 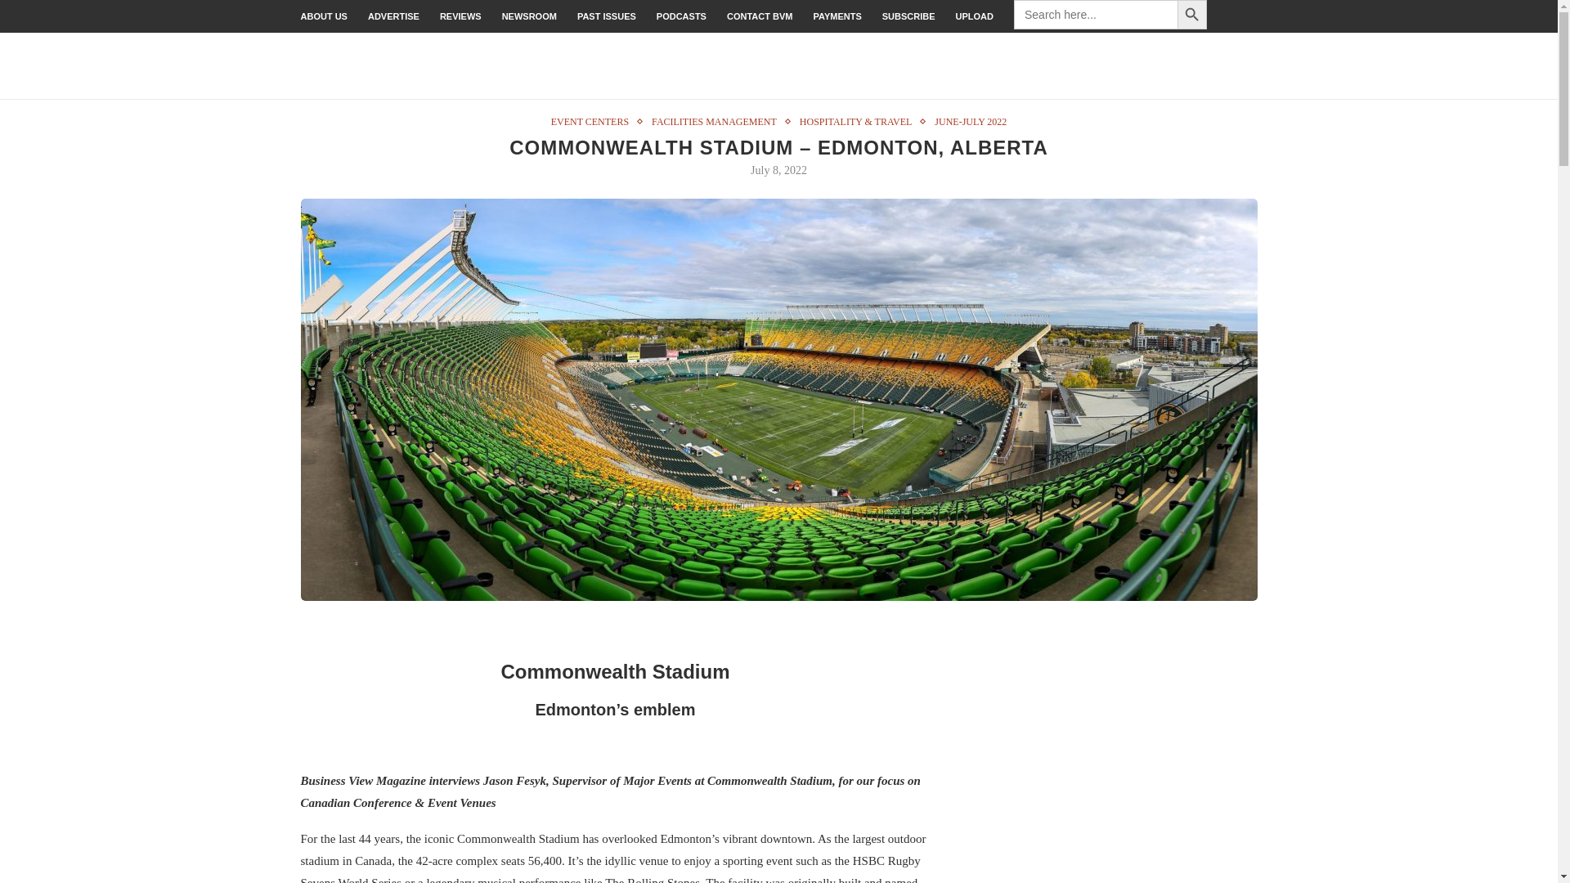 I want to click on PAST ISSUES, so click(x=607, y=16).